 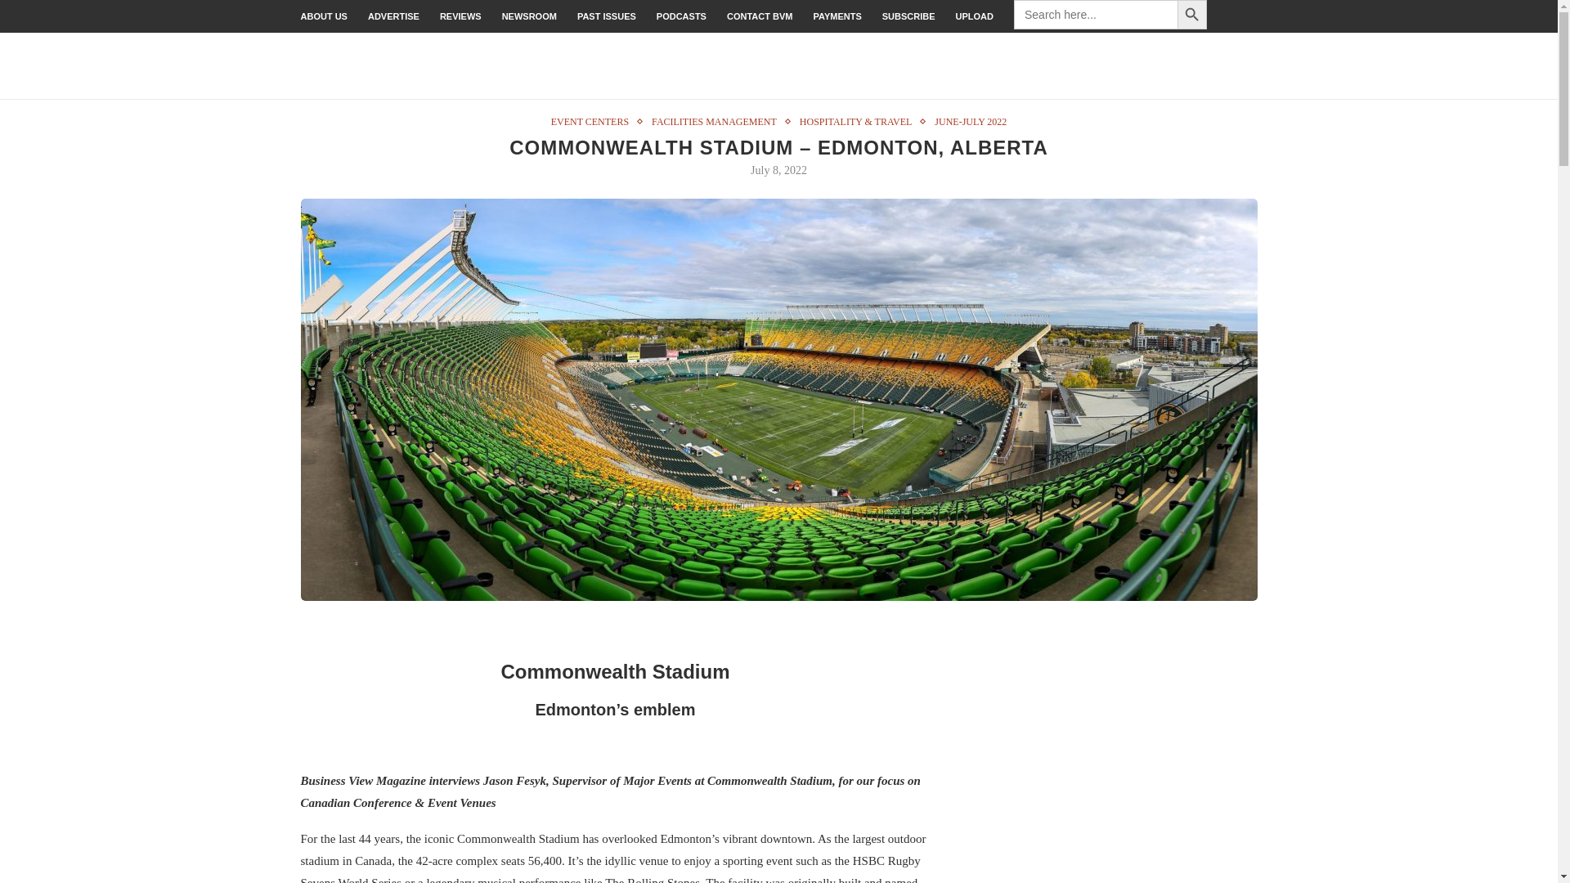 I want to click on PAST ISSUES, so click(x=607, y=16).